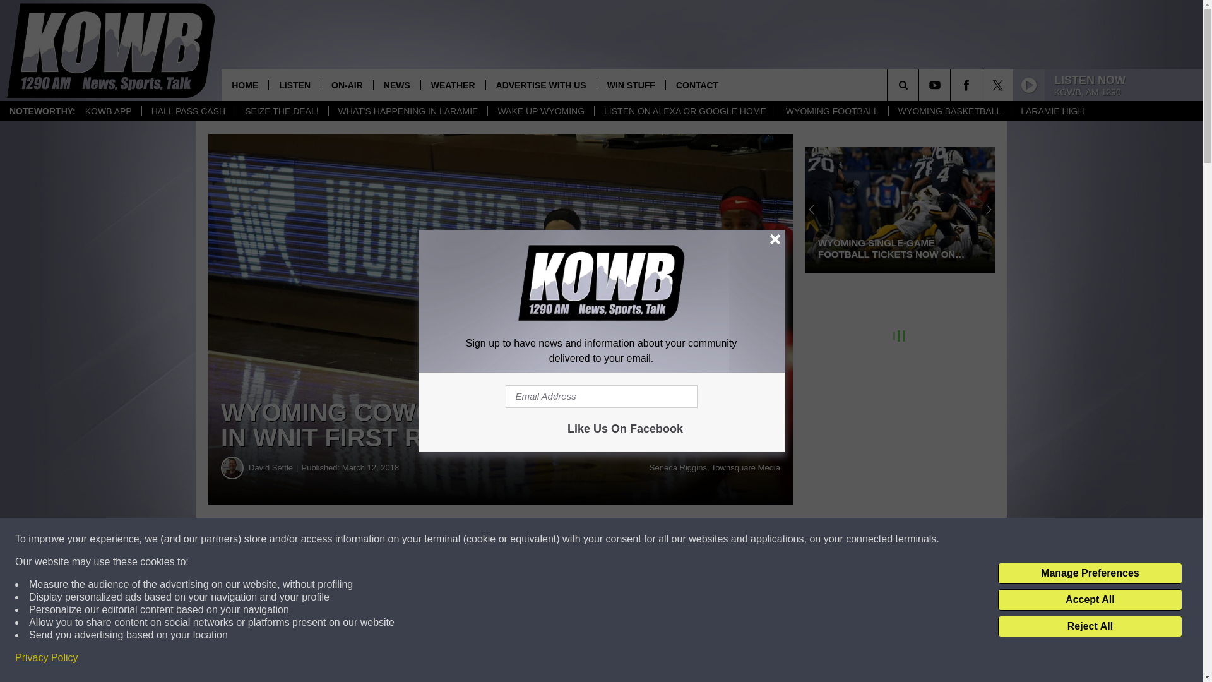 Image resolution: width=1212 pixels, height=682 pixels. What do you see at coordinates (396, 85) in the screenshot?
I see `NEWS` at bounding box center [396, 85].